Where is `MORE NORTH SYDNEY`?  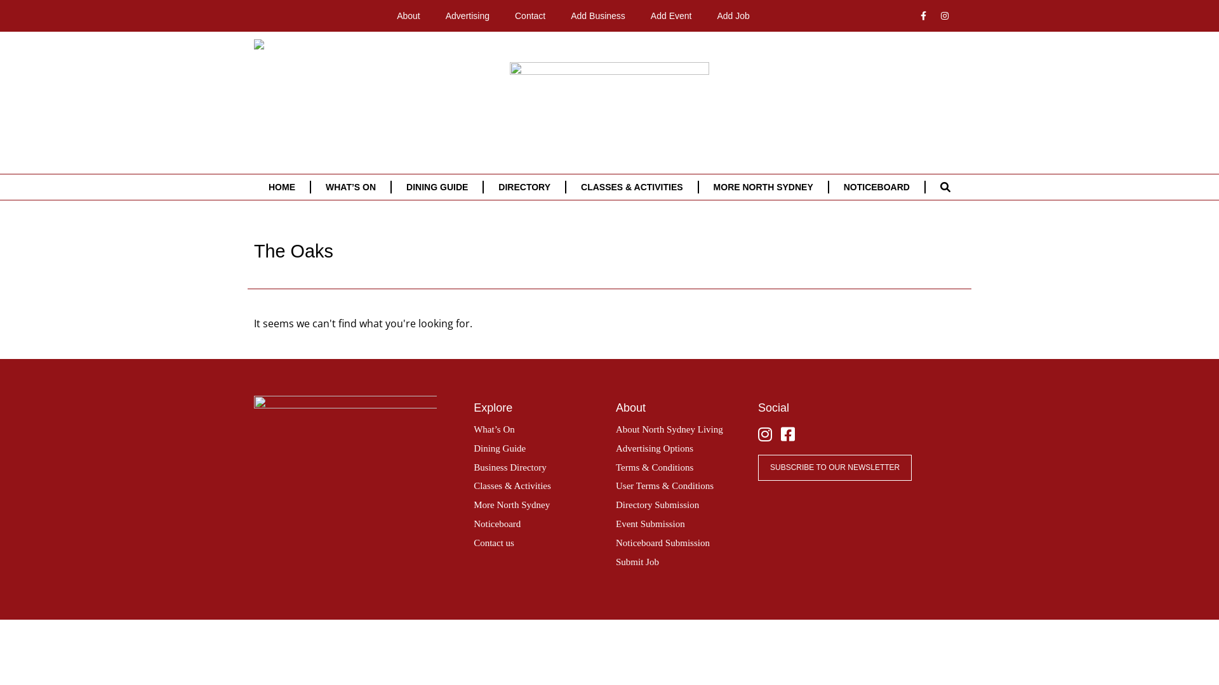
MORE NORTH SYDNEY is located at coordinates (763, 187).